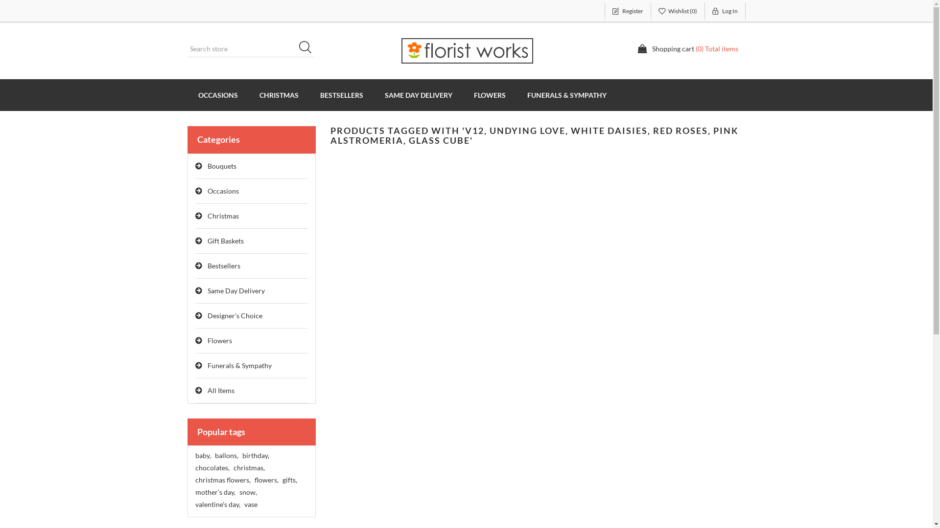 Image resolution: width=940 pixels, height=528 pixels. Describe the element at coordinates (726, 11) in the screenshot. I see `Log In` at that location.